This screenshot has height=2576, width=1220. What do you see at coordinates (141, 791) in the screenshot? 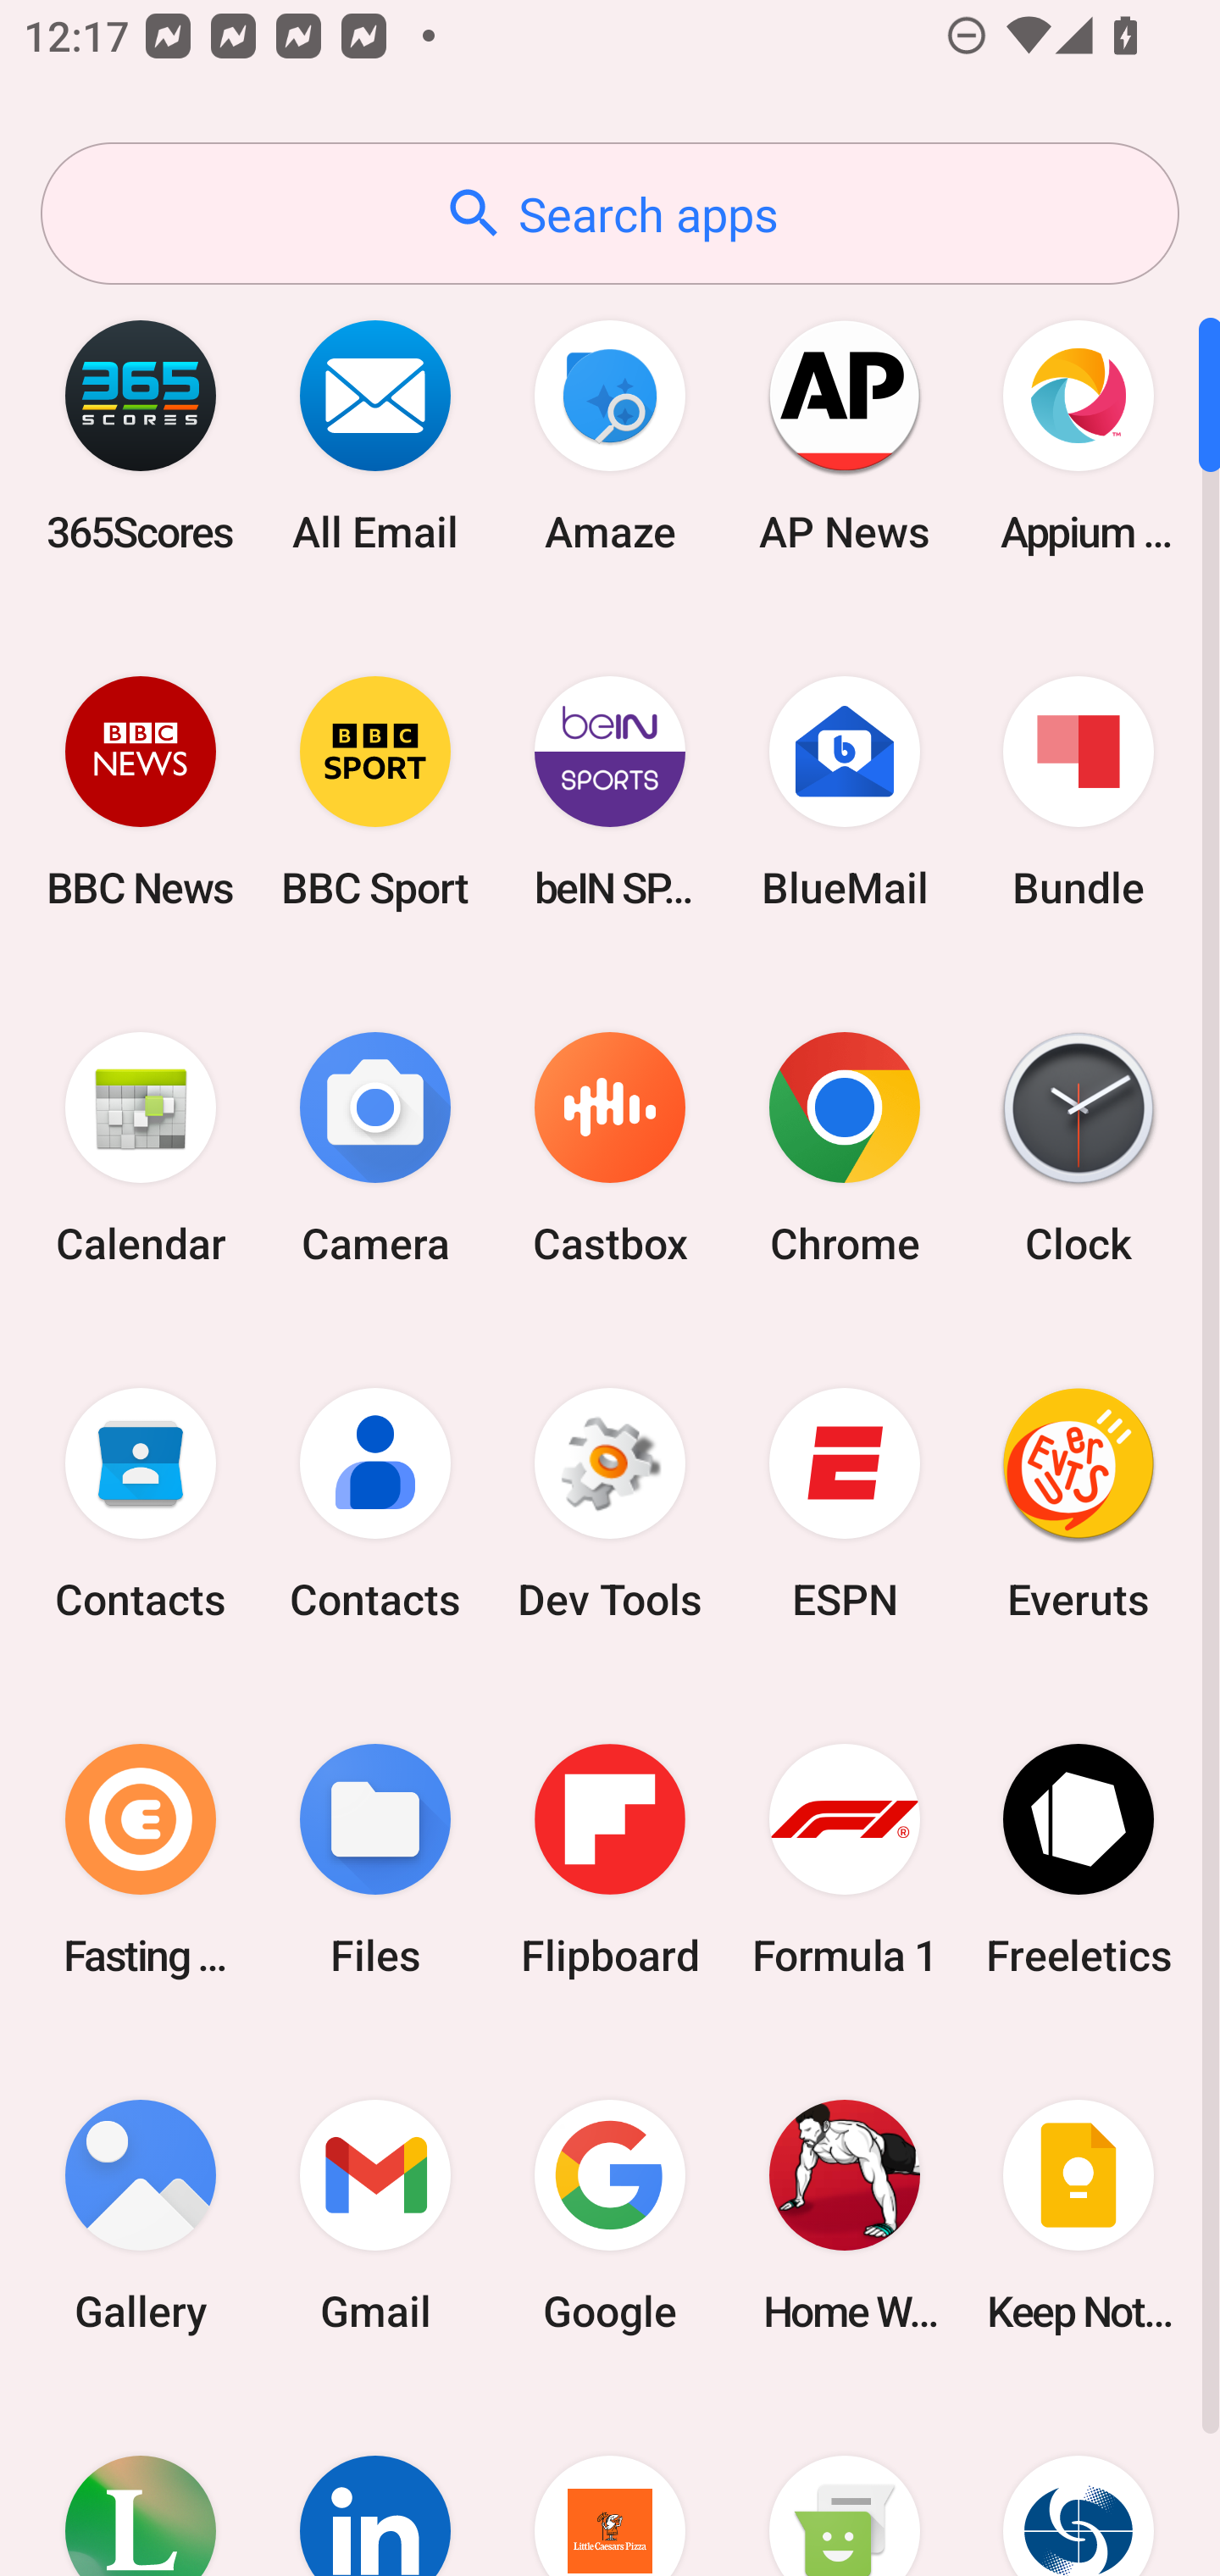
I see `BBC News` at bounding box center [141, 791].